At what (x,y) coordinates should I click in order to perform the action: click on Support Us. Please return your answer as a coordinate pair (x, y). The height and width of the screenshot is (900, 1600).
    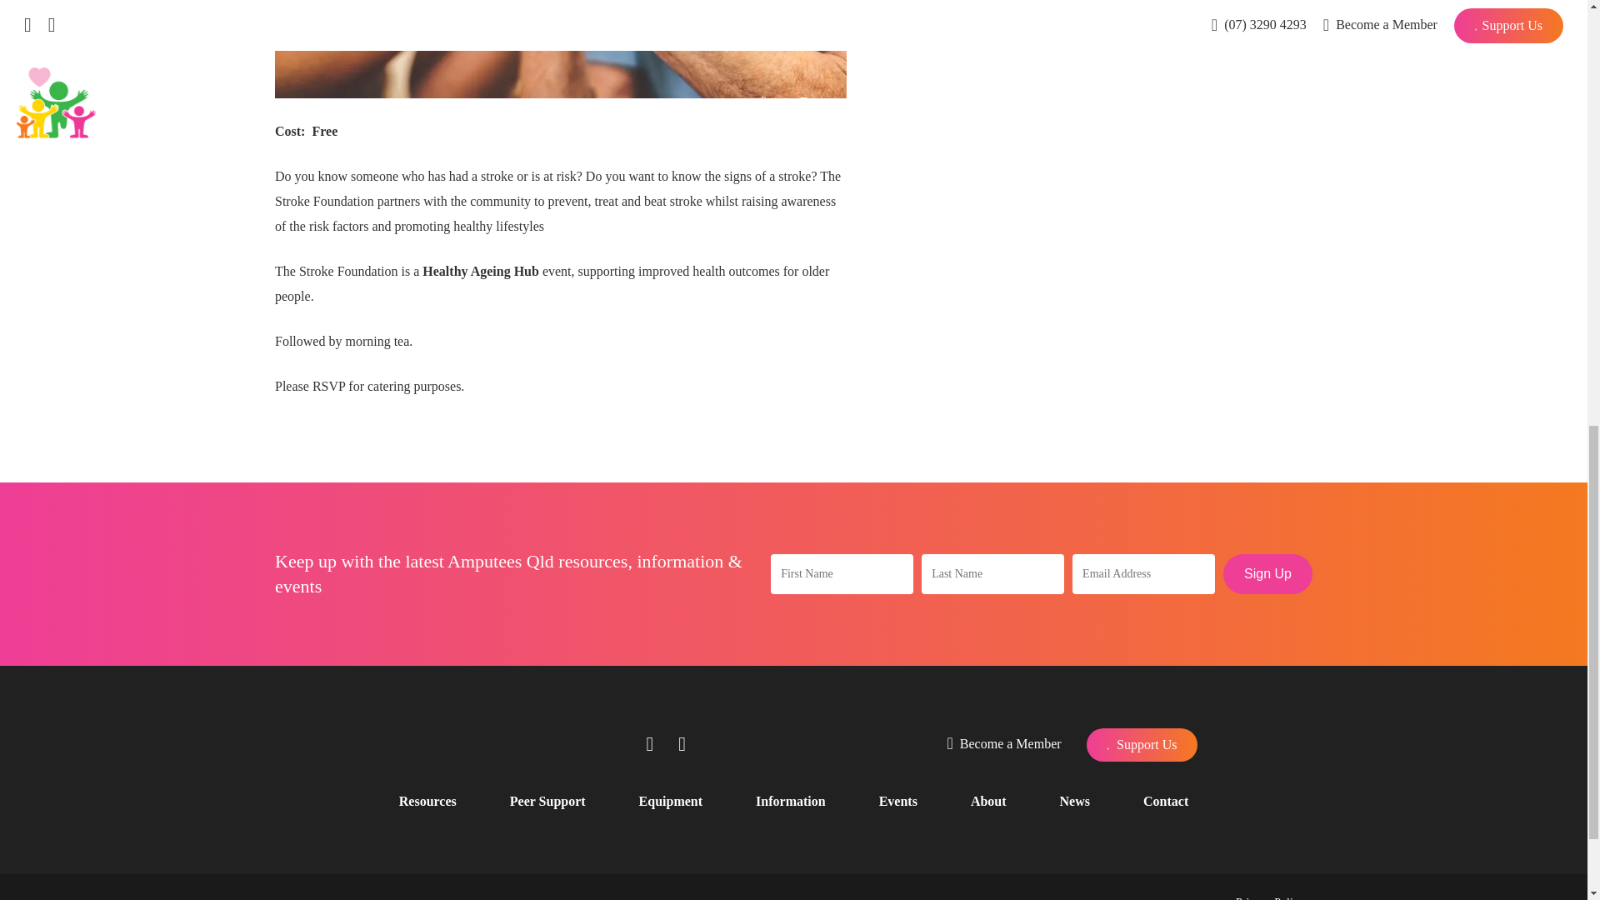
    Looking at the image, I should click on (1142, 744).